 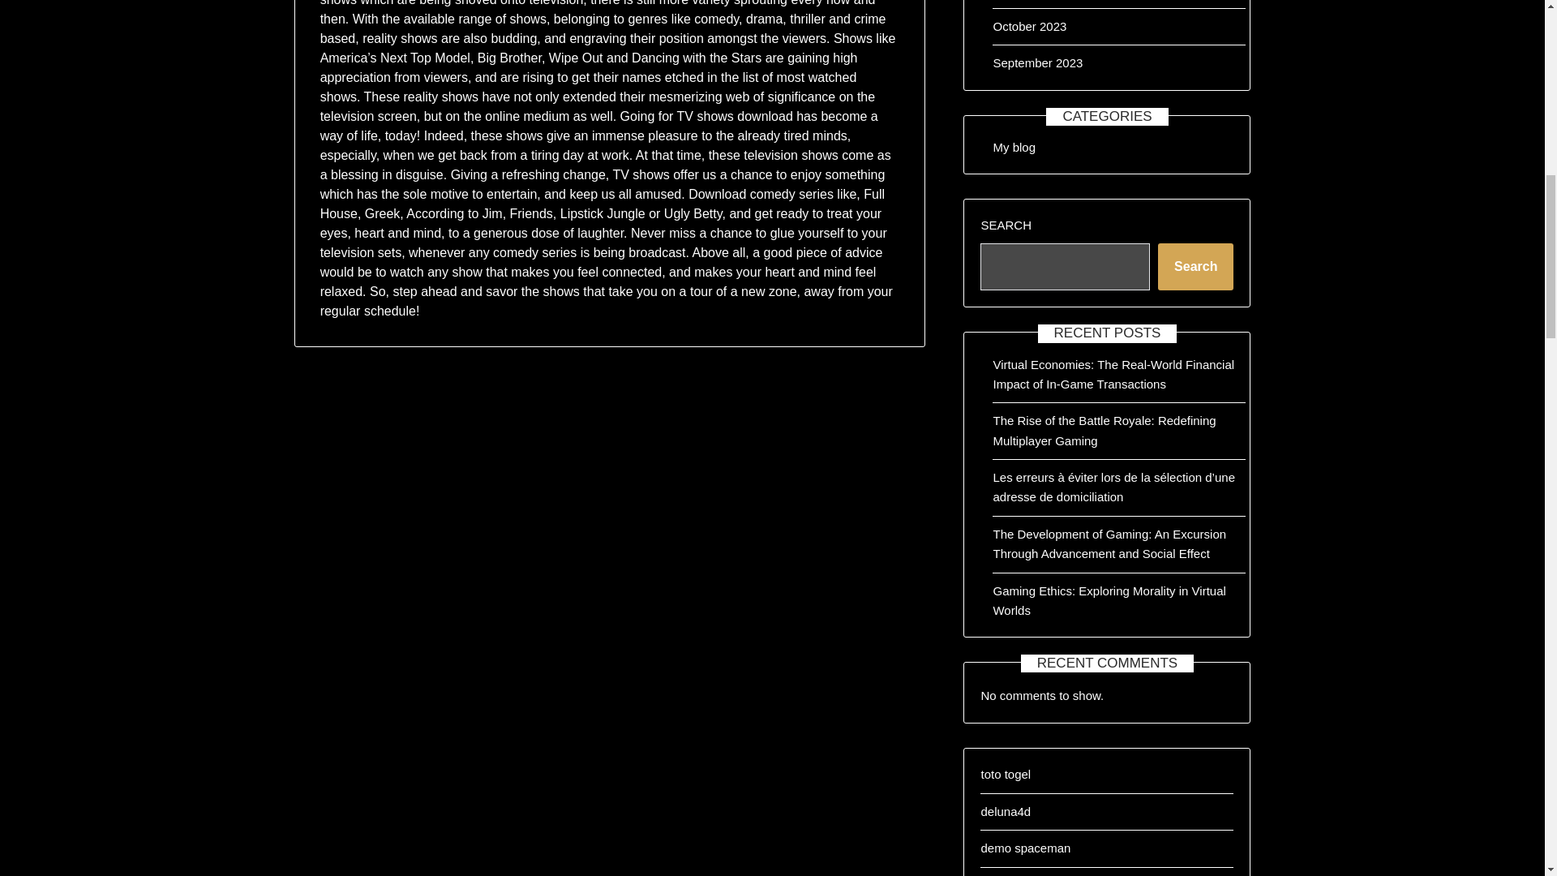 I want to click on My blog, so click(x=1014, y=147).